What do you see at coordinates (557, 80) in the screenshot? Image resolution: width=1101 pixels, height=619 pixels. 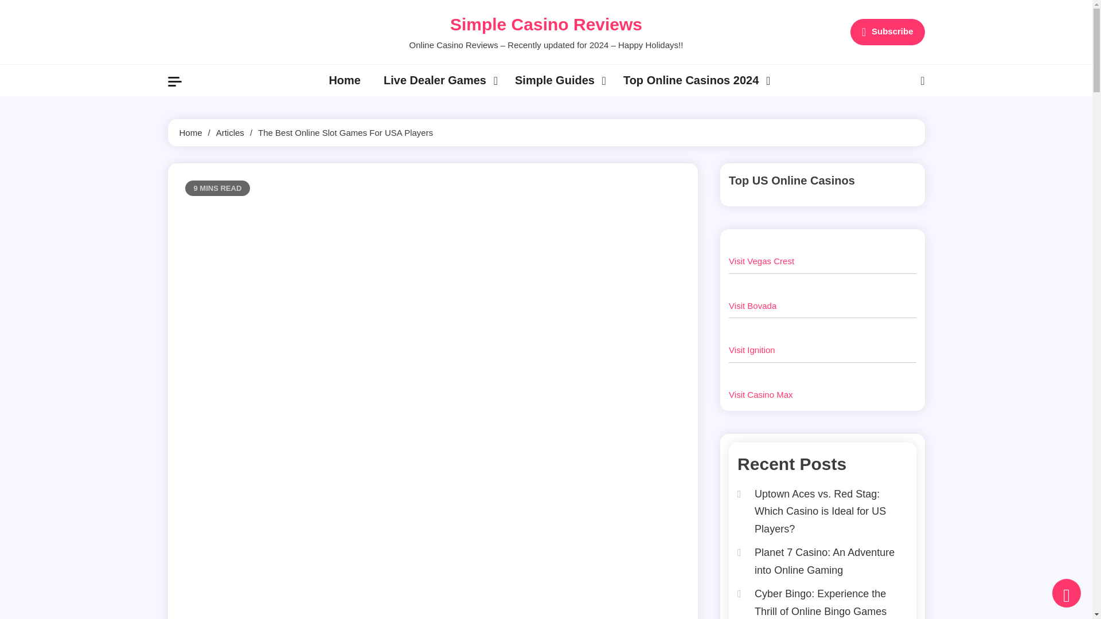 I see `Simple Guides` at bounding box center [557, 80].